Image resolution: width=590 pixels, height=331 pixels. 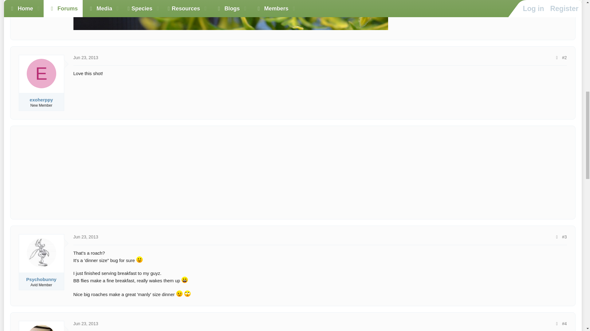 I want to click on Jun 23, 2013 at 8:23 AM, so click(x=85, y=58).